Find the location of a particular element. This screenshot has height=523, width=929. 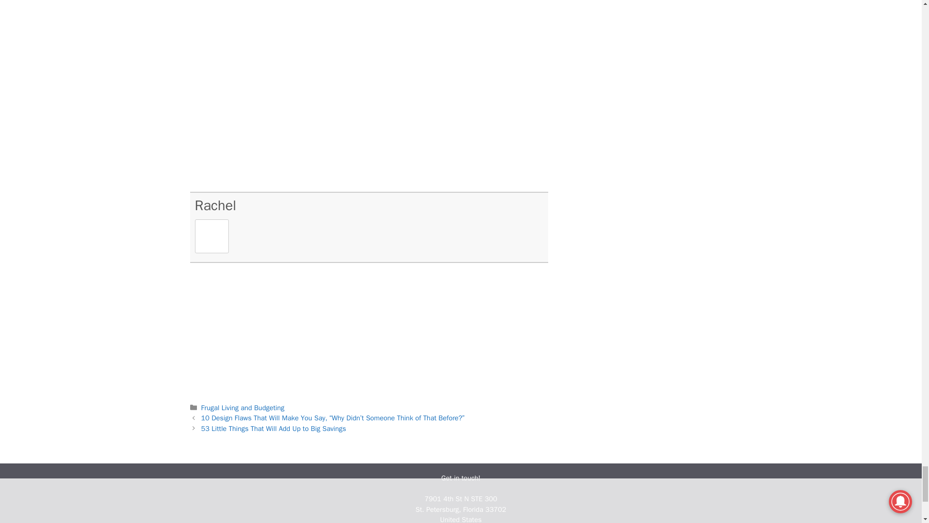

Rachel is located at coordinates (215, 205).